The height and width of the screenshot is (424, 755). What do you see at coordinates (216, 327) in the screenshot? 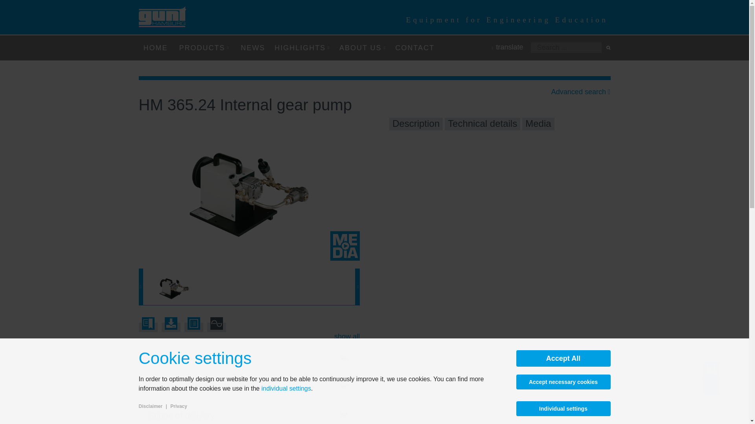
I see `Digital data acquisition possible, e.g. via PC` at bounding box center [216, 327].